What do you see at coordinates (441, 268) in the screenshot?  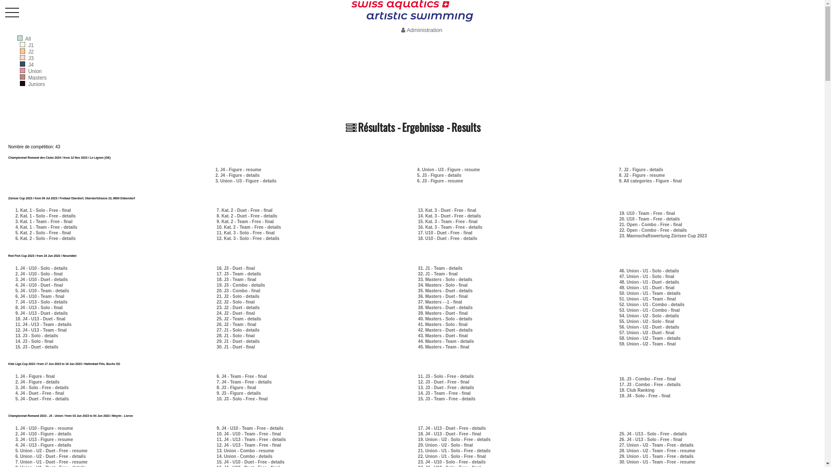 I see `31. J1 - Team - details` at bounding box center [441, 268].